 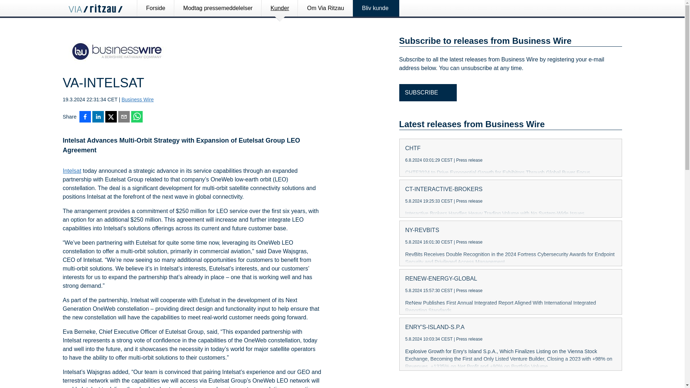 What do you see at coordinates (280, 8) in the screenshot?
I see `Kunder` at bounding box center [280, 8].